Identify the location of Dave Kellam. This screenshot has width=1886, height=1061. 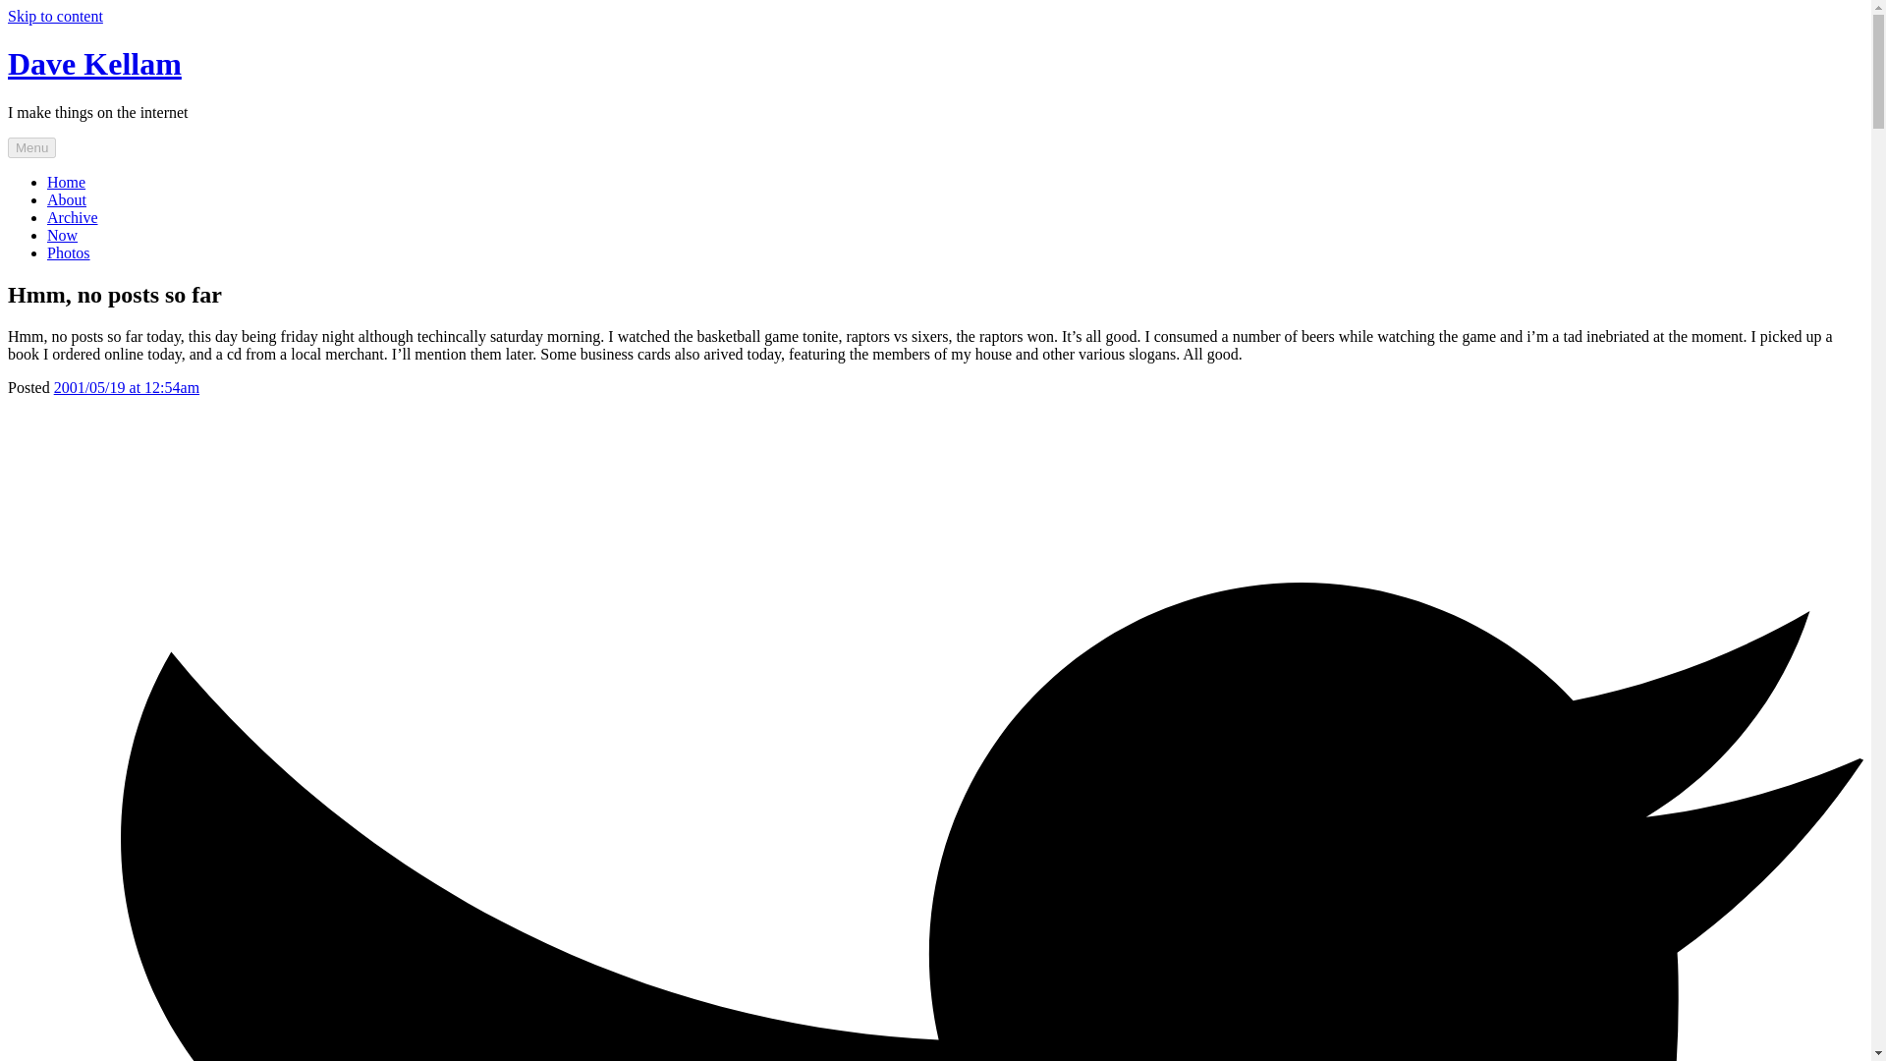
(94, 64).